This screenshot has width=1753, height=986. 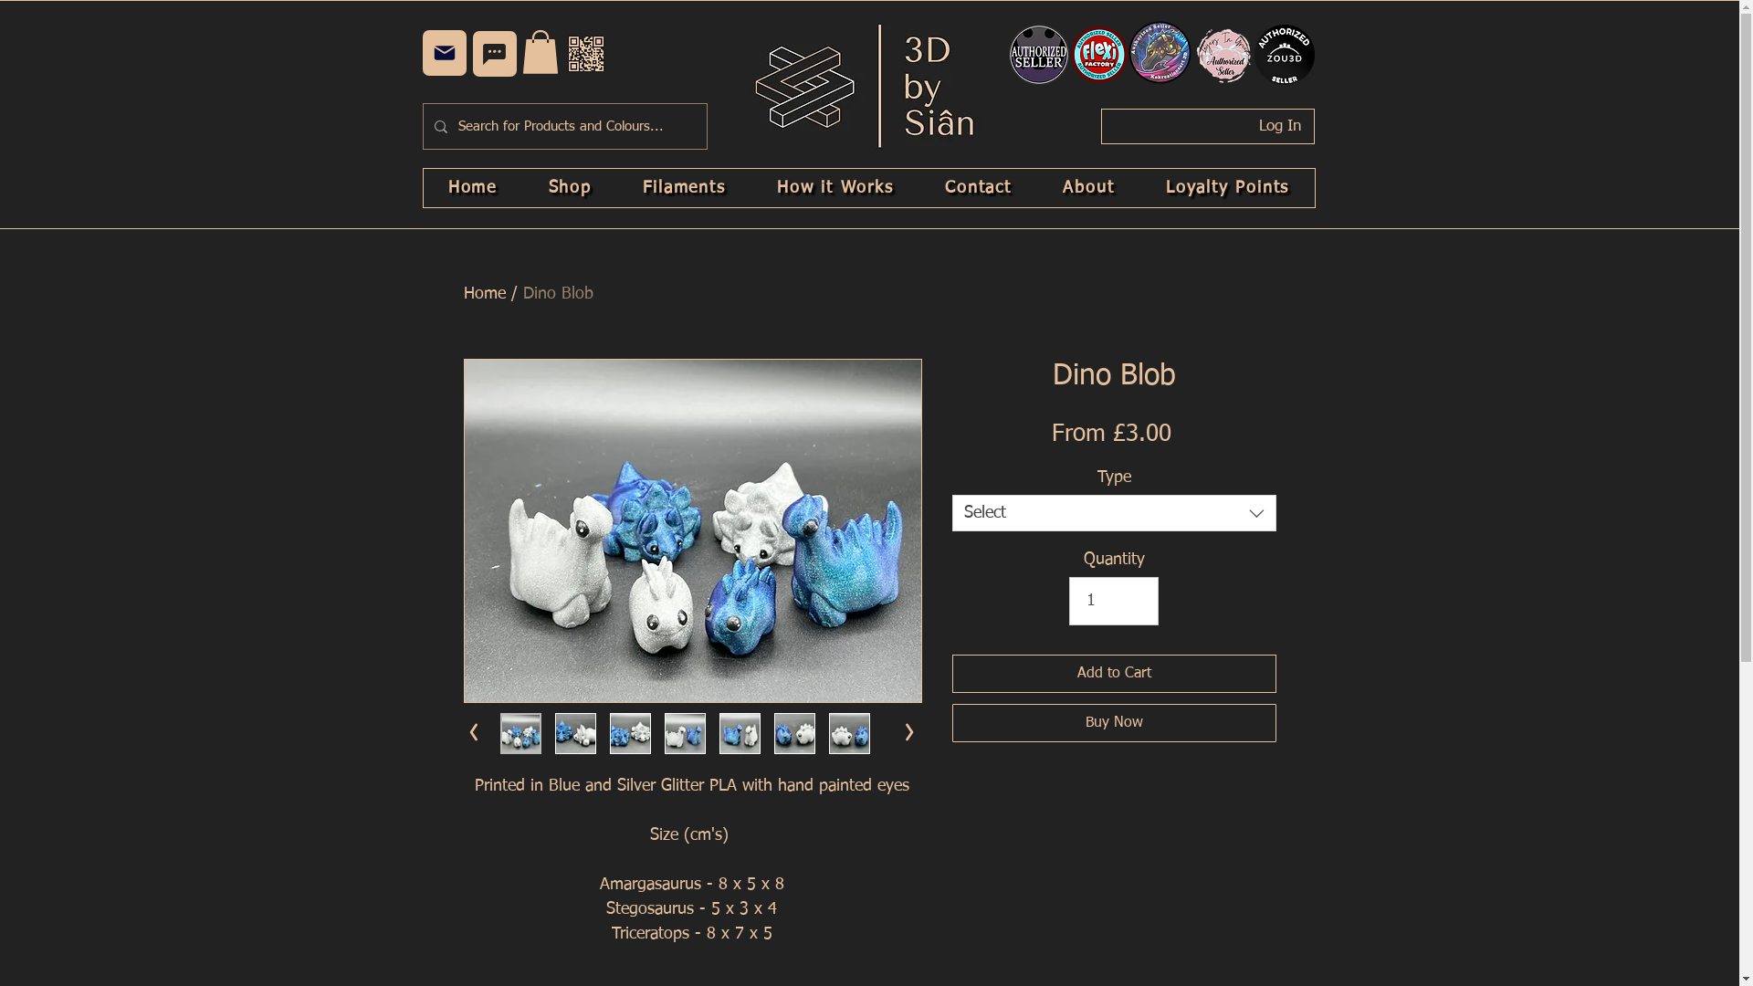 I want to click on Home, so click(x=485, y=294).